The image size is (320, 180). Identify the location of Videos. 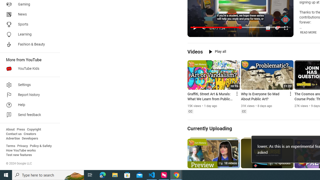
(195, 51).